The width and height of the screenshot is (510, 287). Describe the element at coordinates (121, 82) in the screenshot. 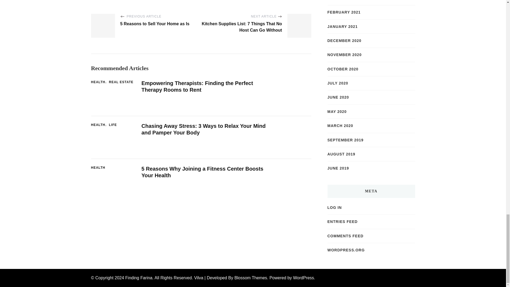

I see `REAL ESTATE` at that location.